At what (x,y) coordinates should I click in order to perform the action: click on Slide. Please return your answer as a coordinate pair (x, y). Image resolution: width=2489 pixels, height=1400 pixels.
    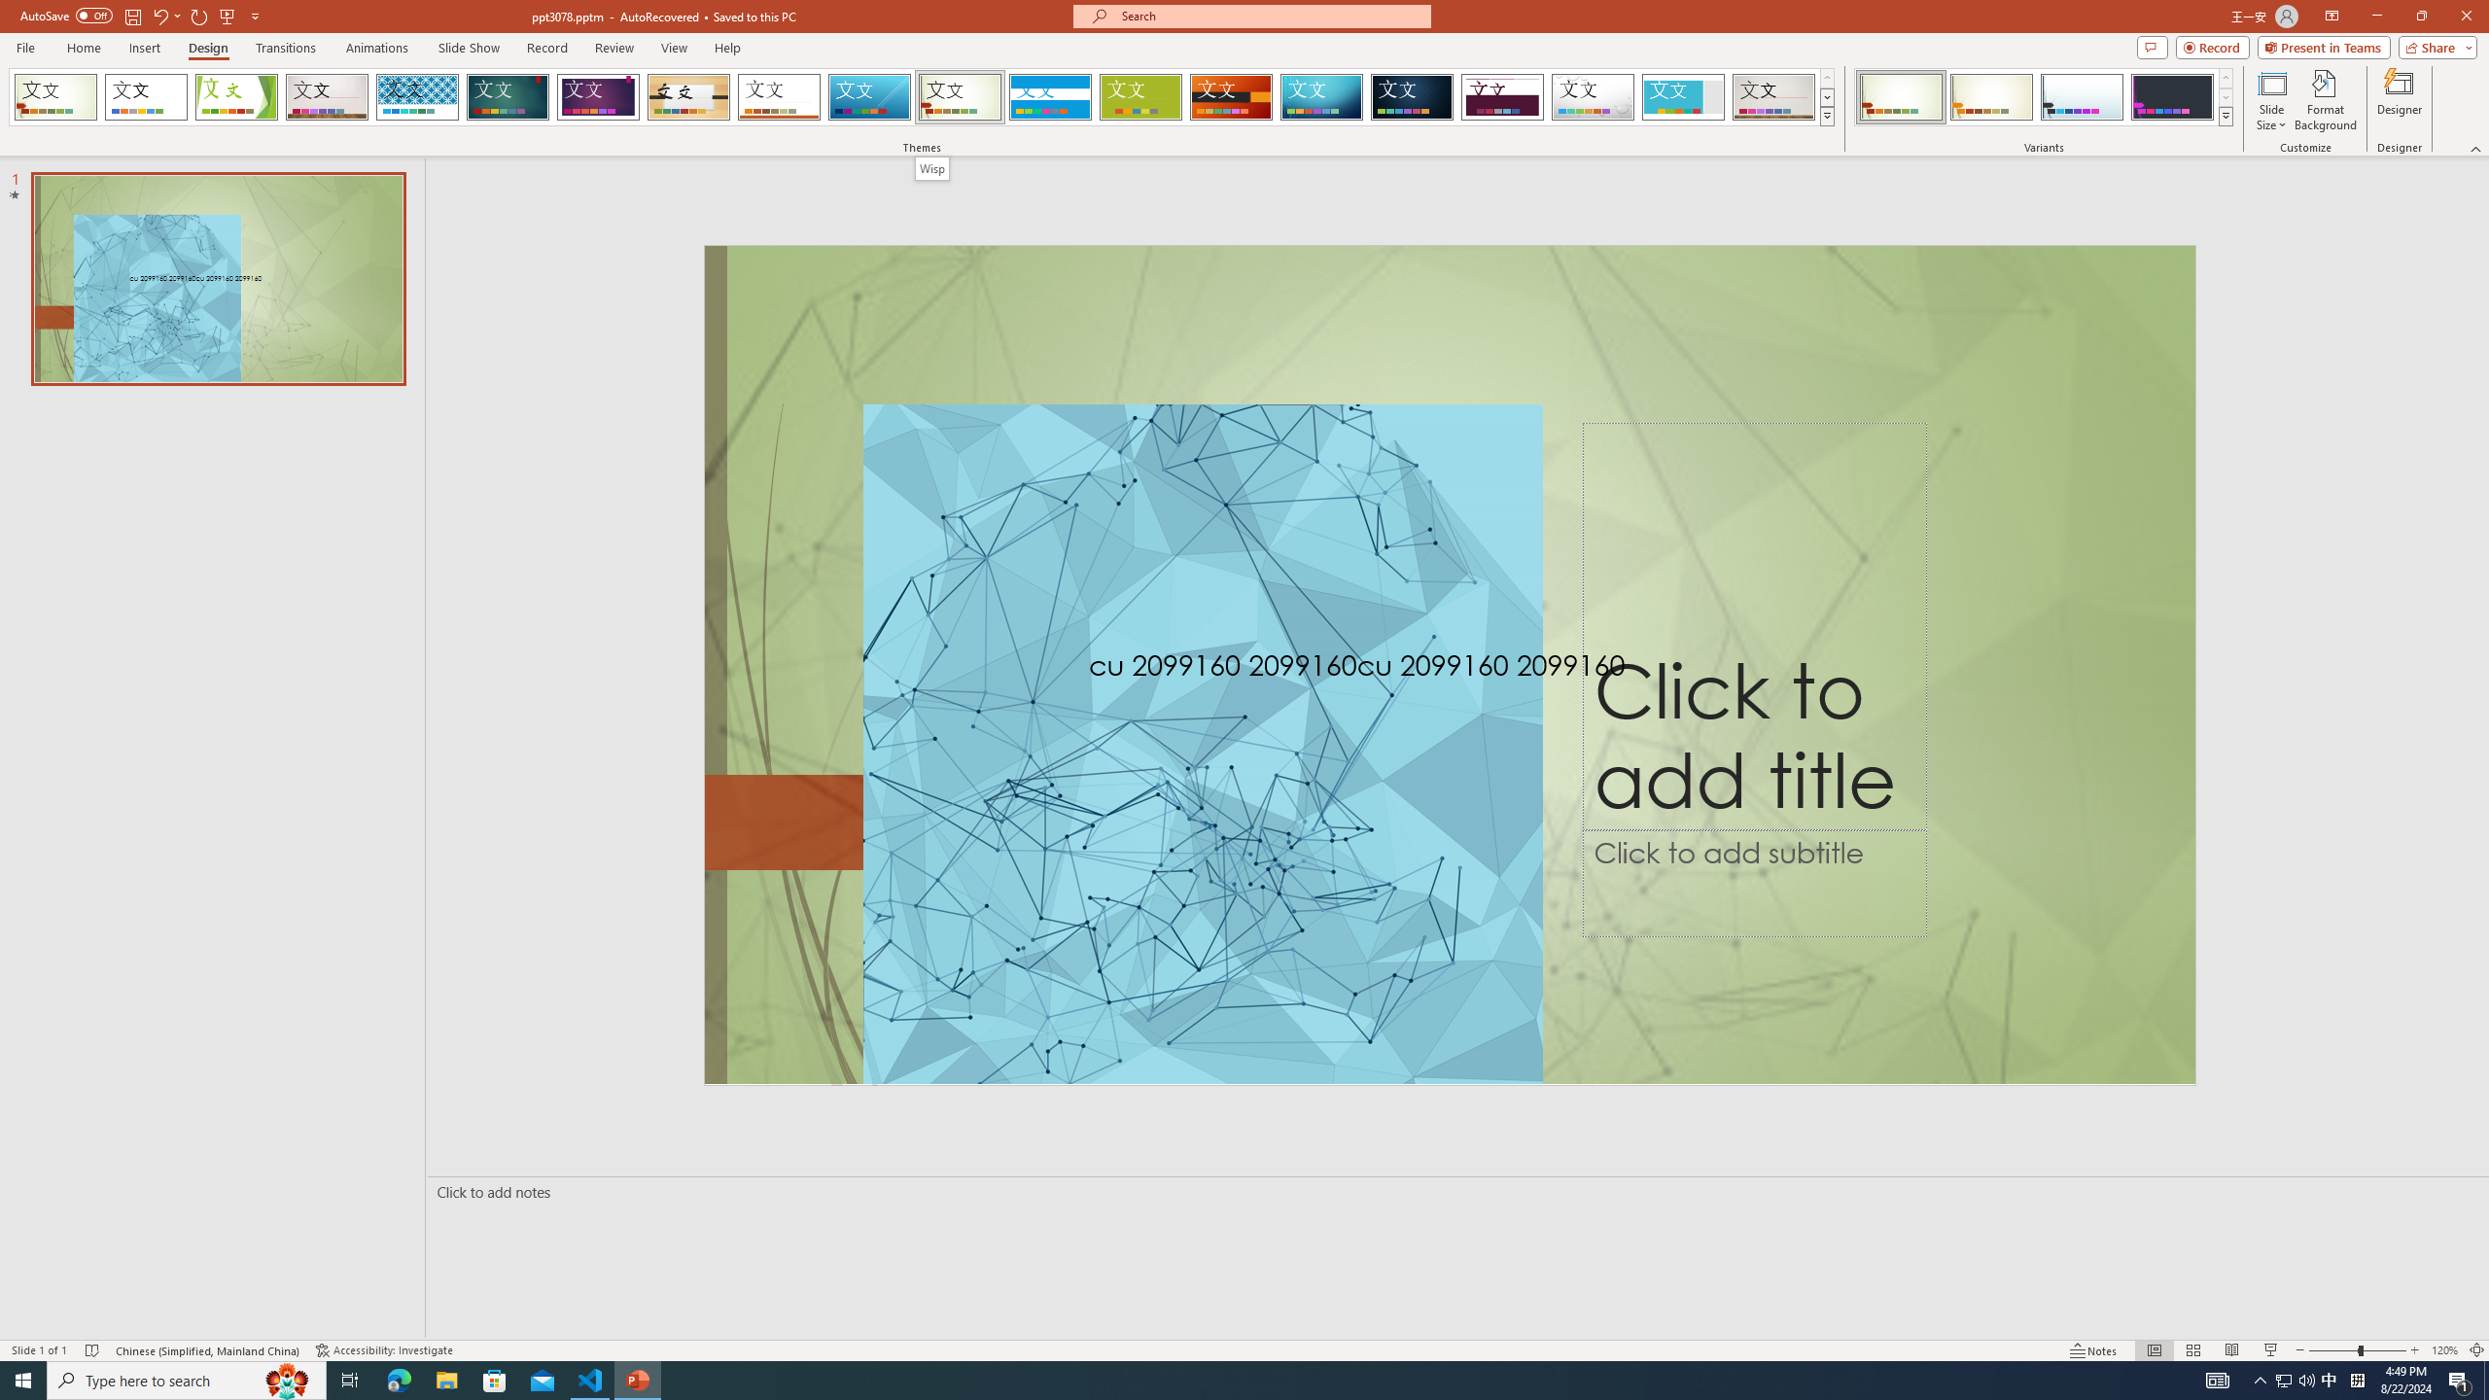
    Looking at the image, I should click on (218, 279).